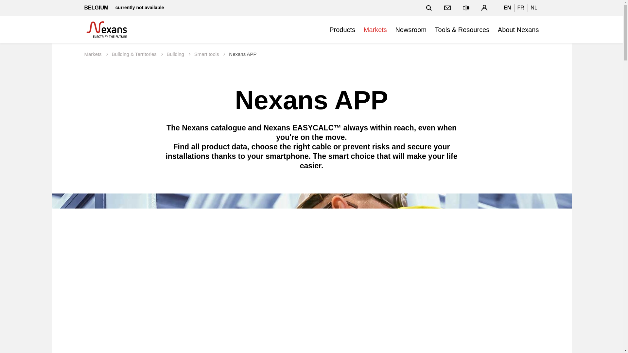 This screenshot has width=628, height=353. I want to click on Contact us, so click(447, 8).